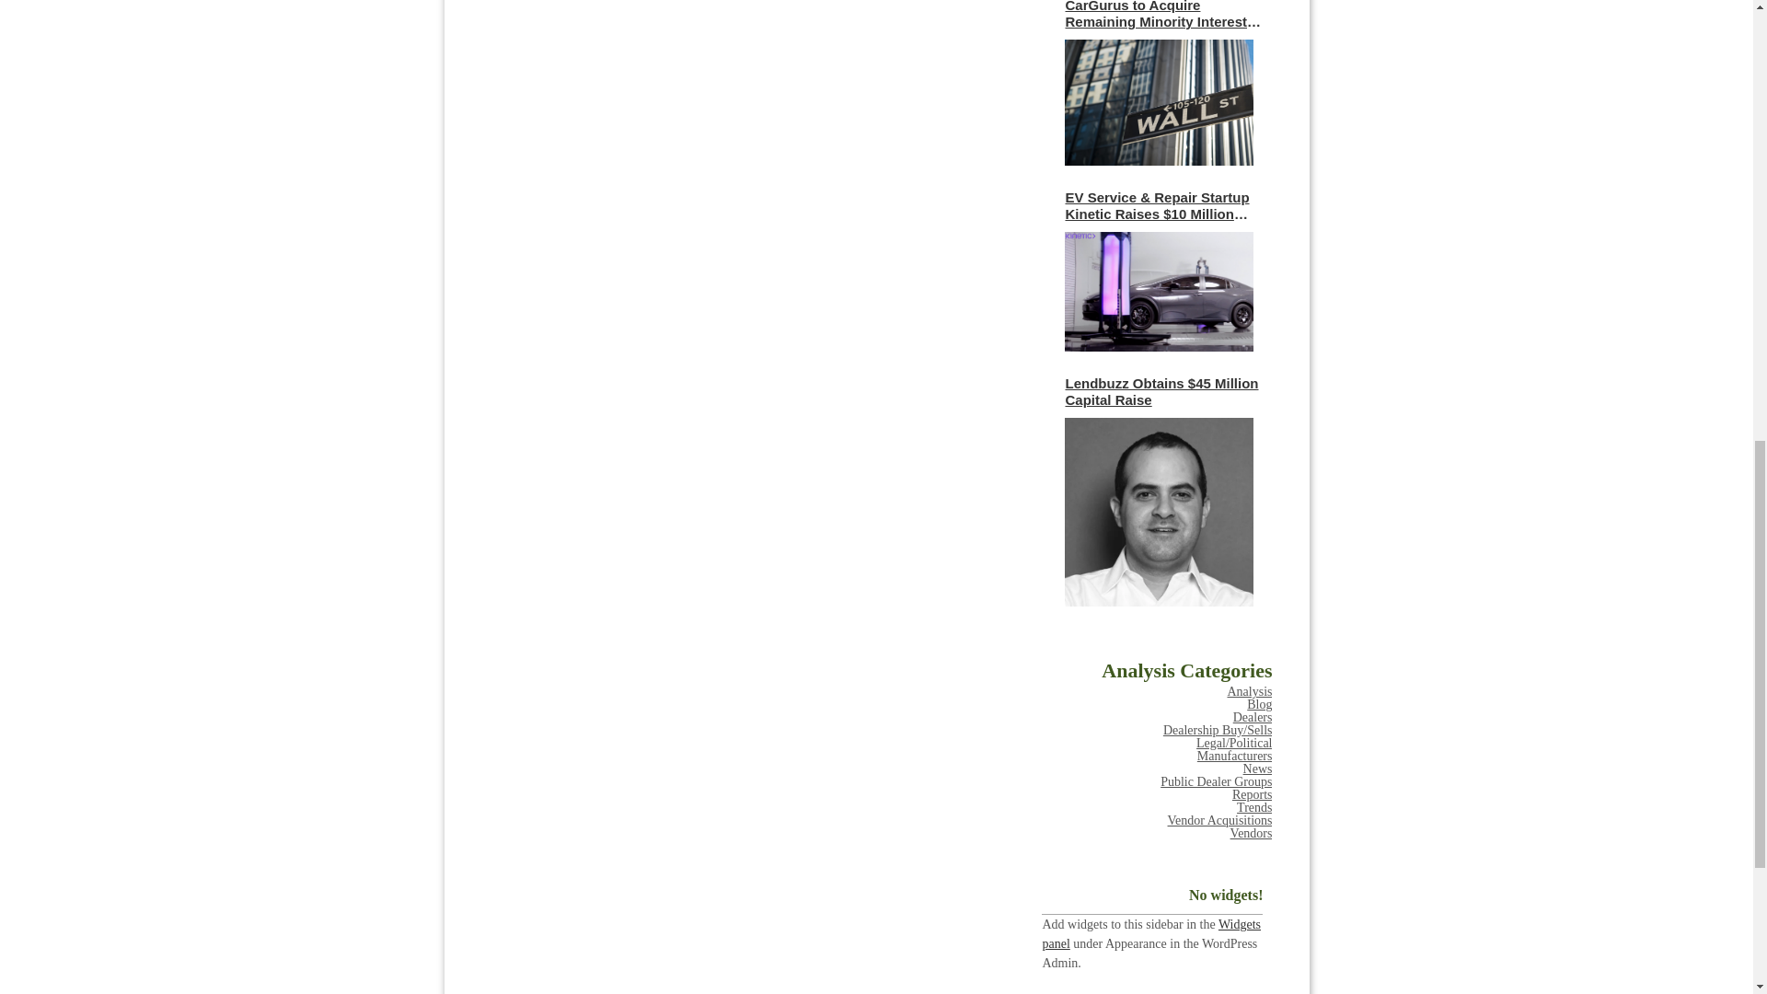 Image resolution: width=1767 pixels, height=994 pixels. I want to click on Public Dealer Groups, so click(1217, 782).